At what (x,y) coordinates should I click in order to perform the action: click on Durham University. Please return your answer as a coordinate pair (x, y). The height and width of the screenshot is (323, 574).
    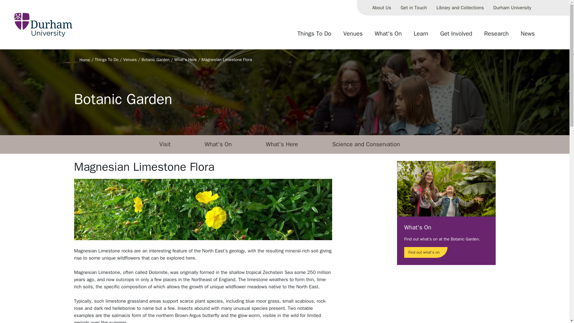
    Looking at the image, I should click on (512, 8).